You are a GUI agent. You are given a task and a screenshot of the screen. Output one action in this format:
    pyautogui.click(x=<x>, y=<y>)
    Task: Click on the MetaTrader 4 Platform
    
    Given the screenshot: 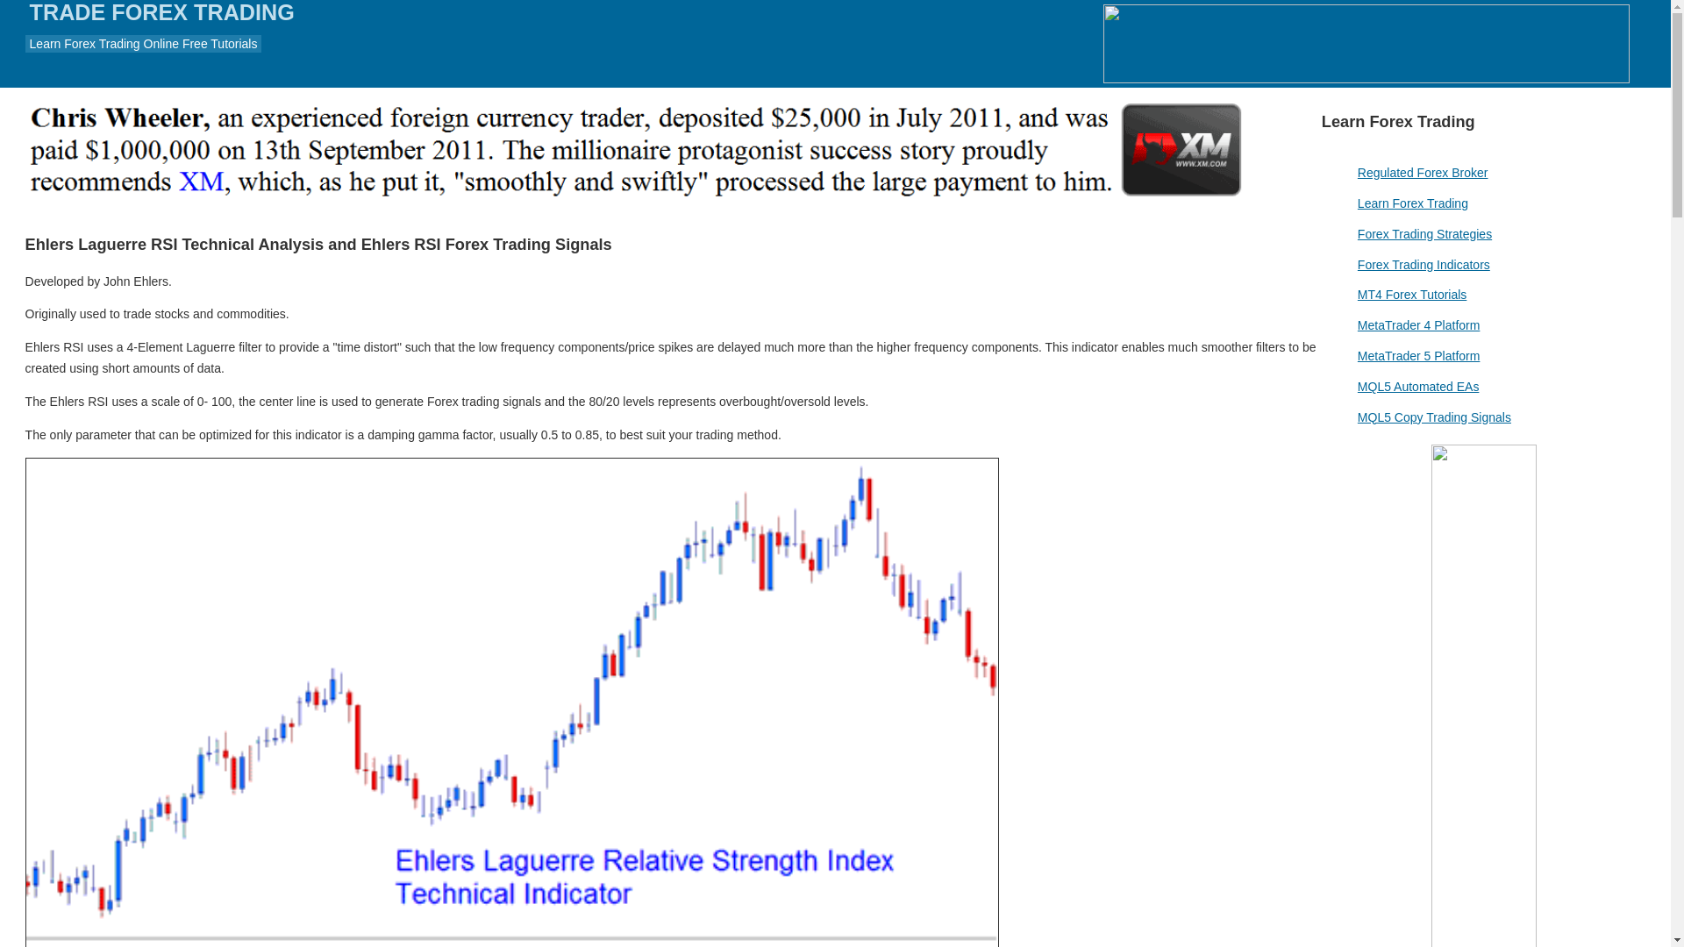 What is the action you would take?
    pyautogui.click(x=1418, y=324)
    